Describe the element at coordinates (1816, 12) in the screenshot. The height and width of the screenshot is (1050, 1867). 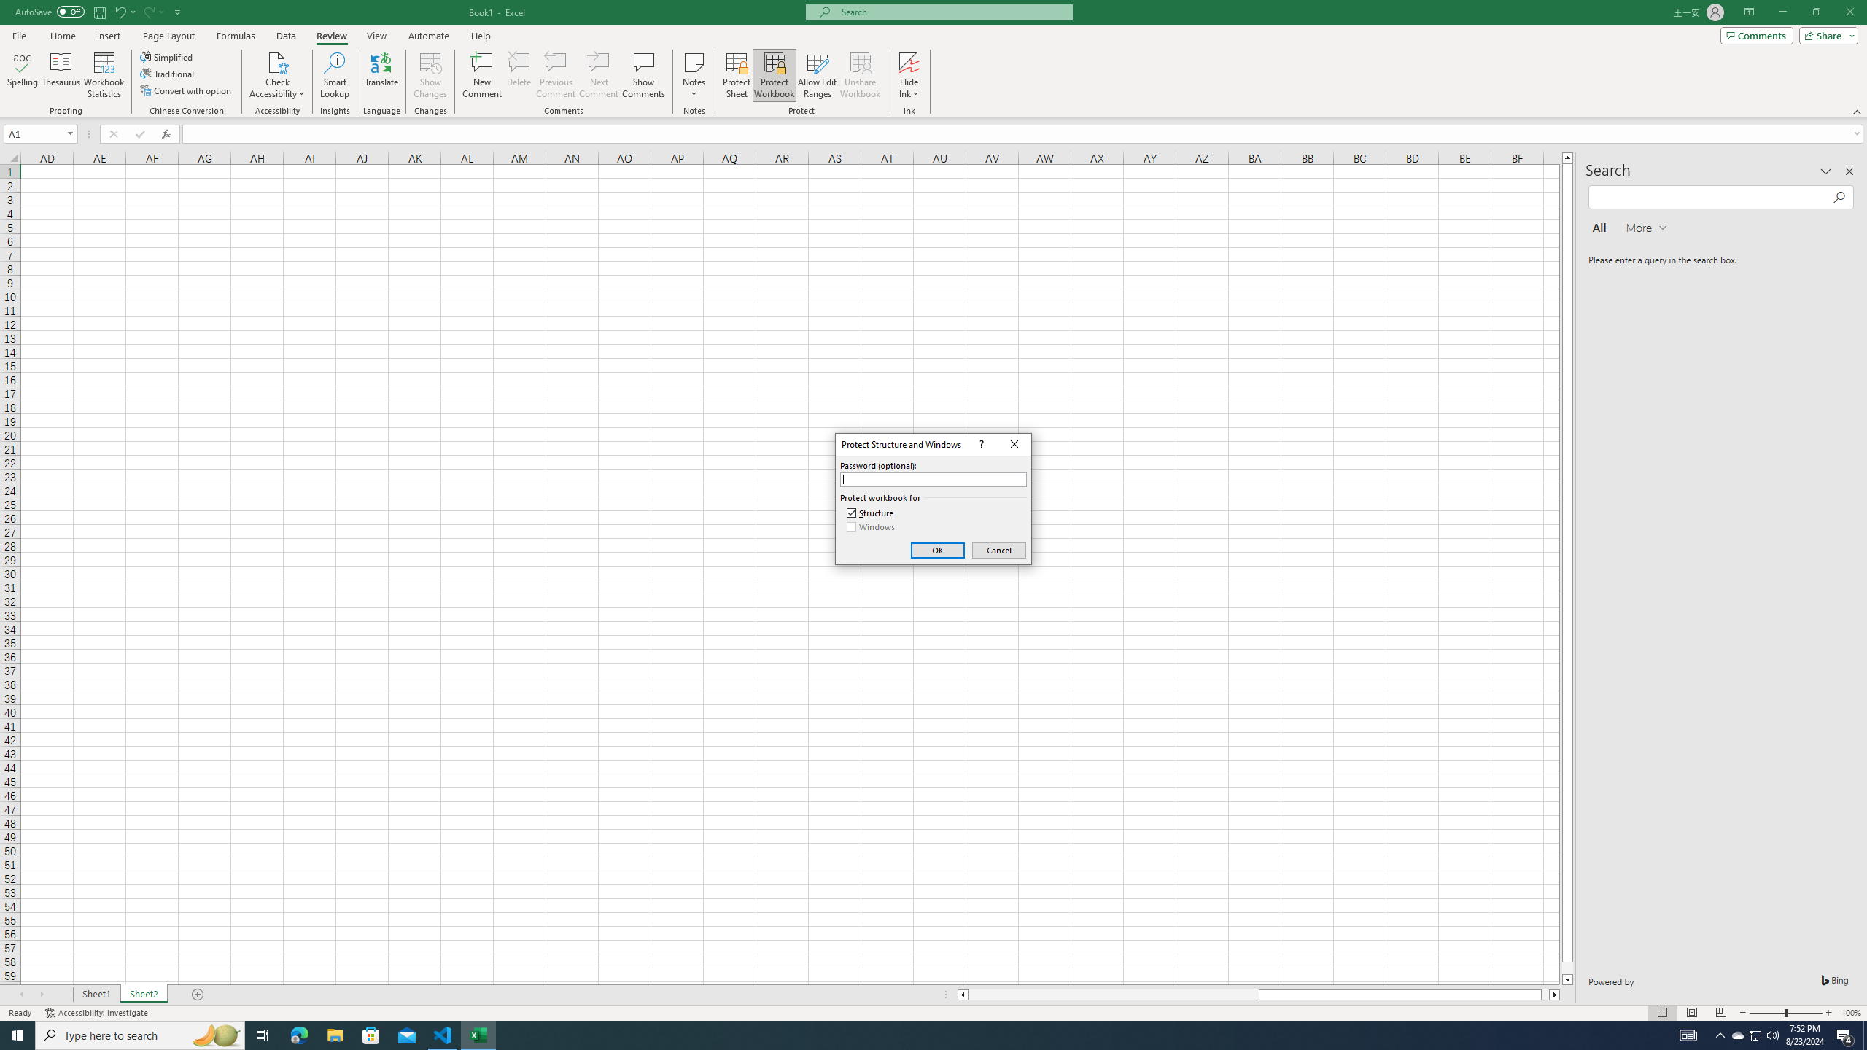
I see `Restore Down` at that location.